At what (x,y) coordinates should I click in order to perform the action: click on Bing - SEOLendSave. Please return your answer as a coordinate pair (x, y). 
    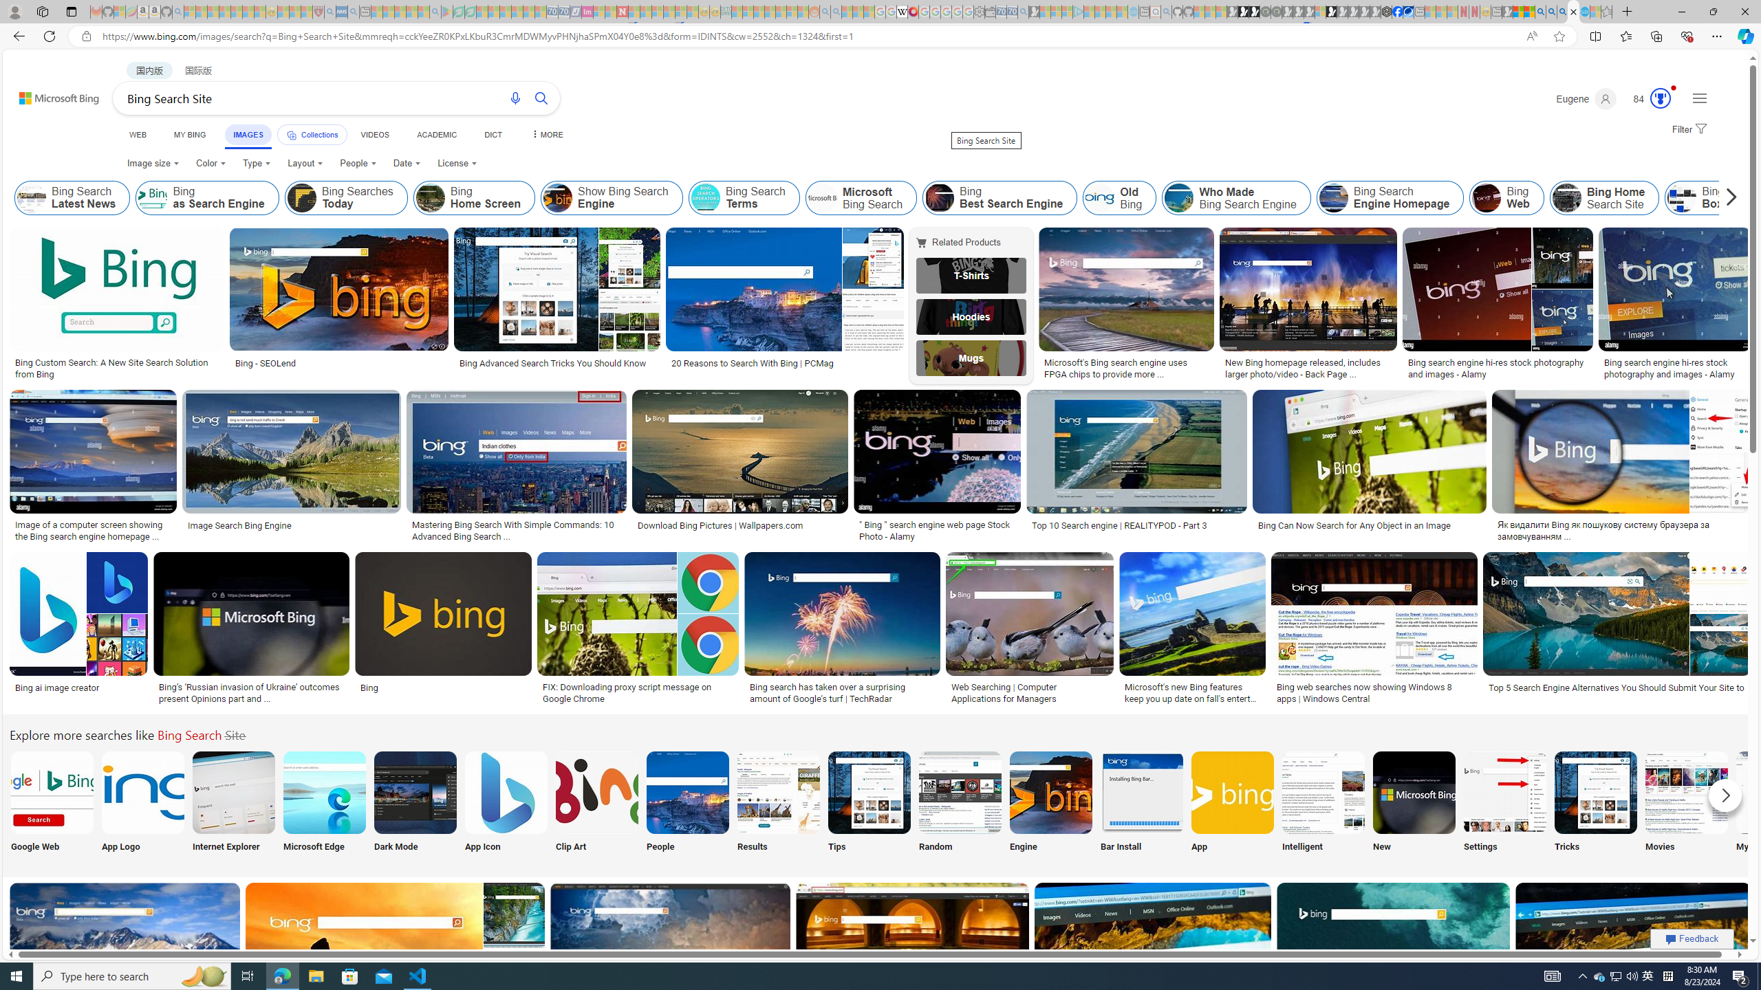
    Looking at the image, I should click on (341, 305).